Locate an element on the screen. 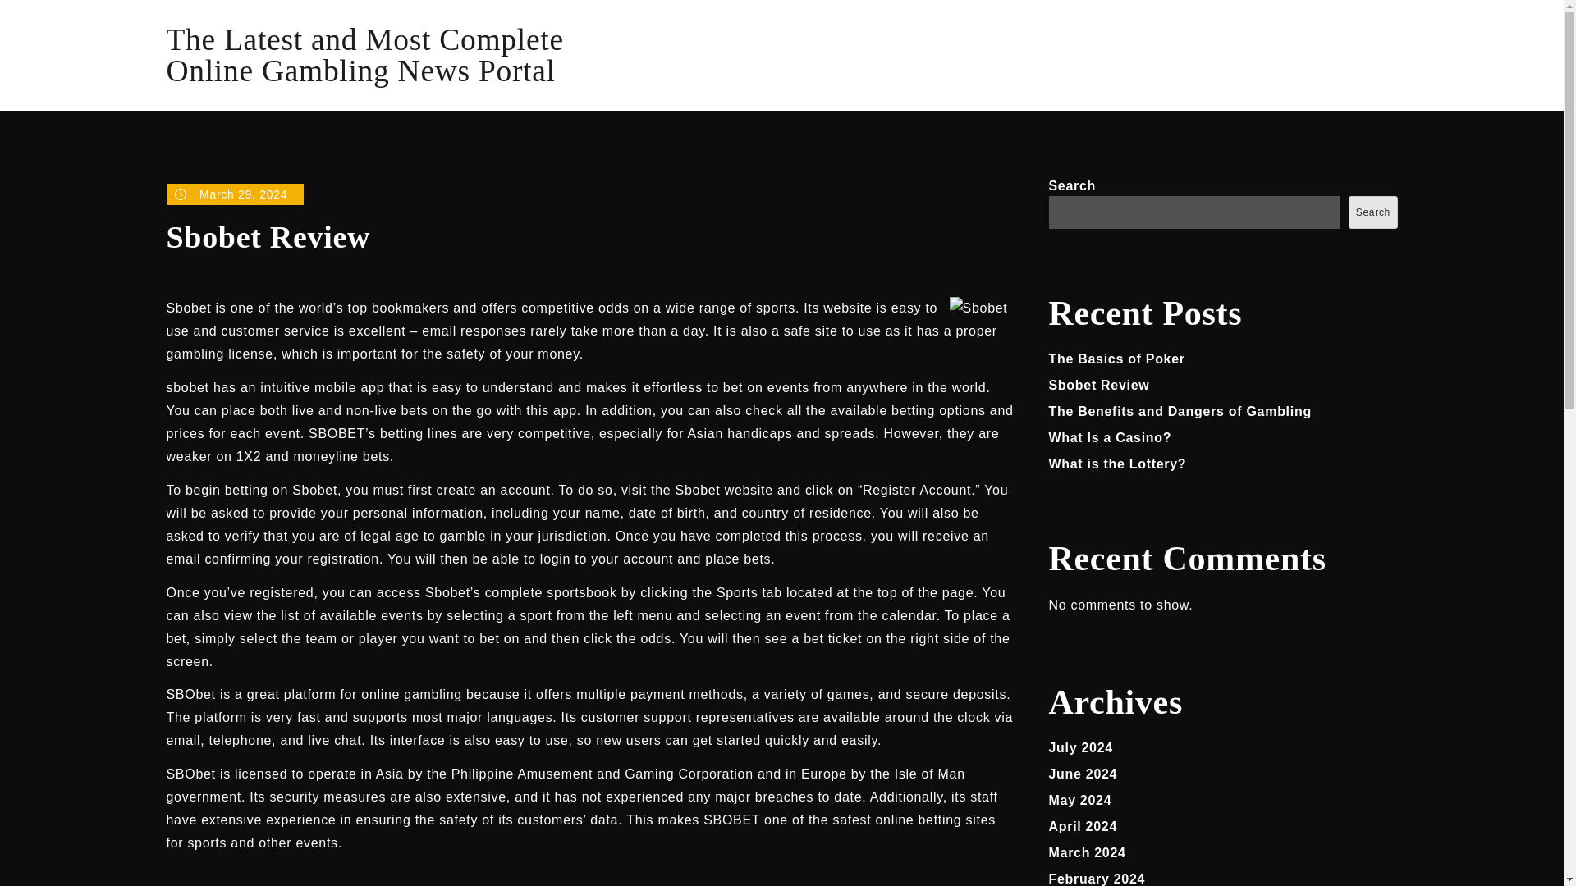  What Is a Casino? is located at coordinates (1111, 437).